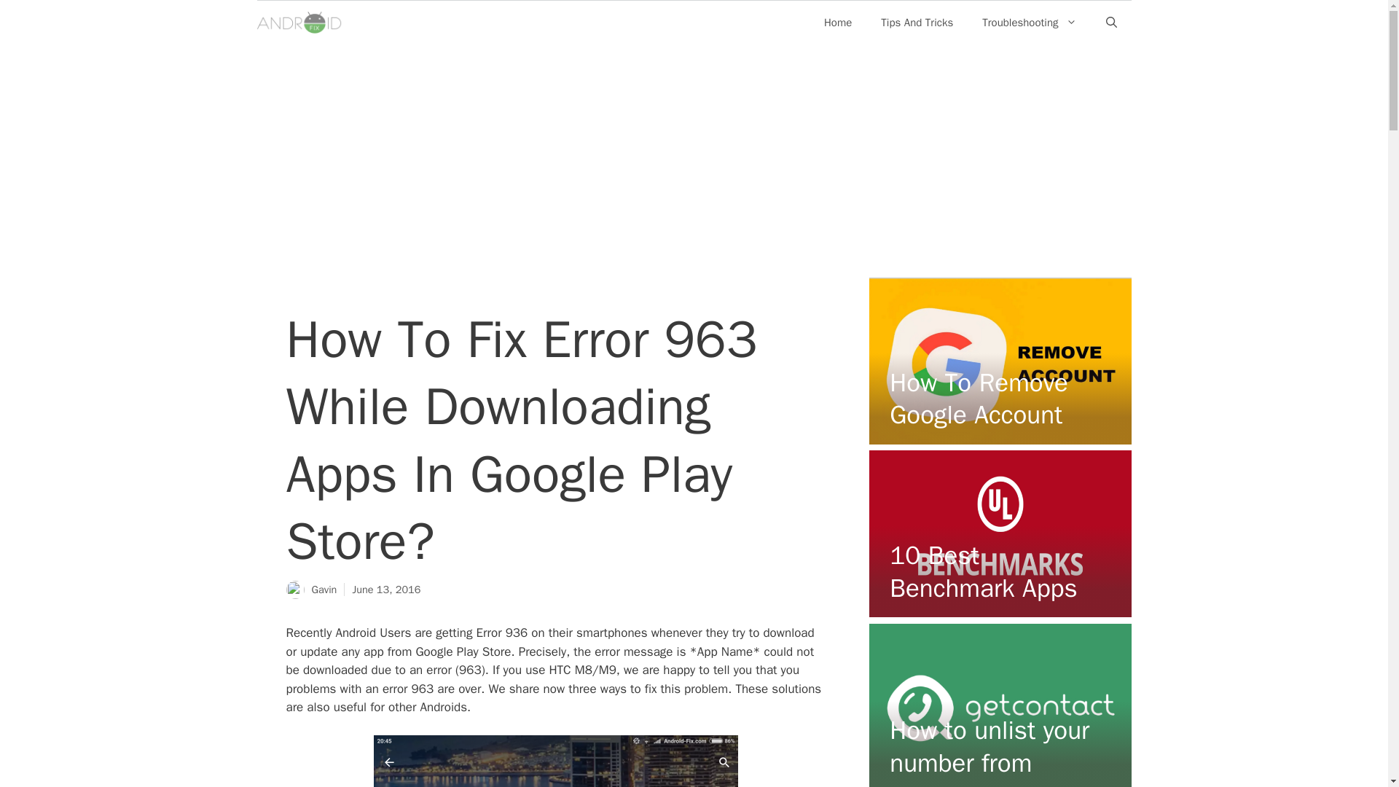  What do you see at coordinates (1029, 22) in the screenshot?
I see `Troubleshooting` at bounding box center [1029, 22].